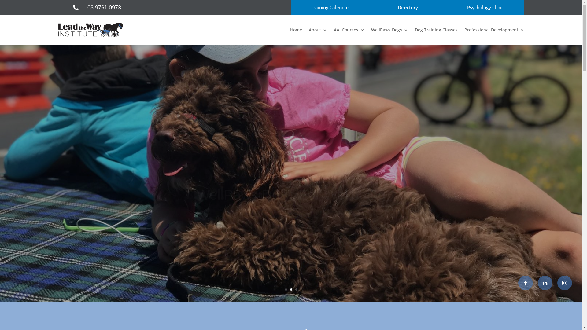 The image size is (587, 330). I want to click on 2, so click(291, 290).